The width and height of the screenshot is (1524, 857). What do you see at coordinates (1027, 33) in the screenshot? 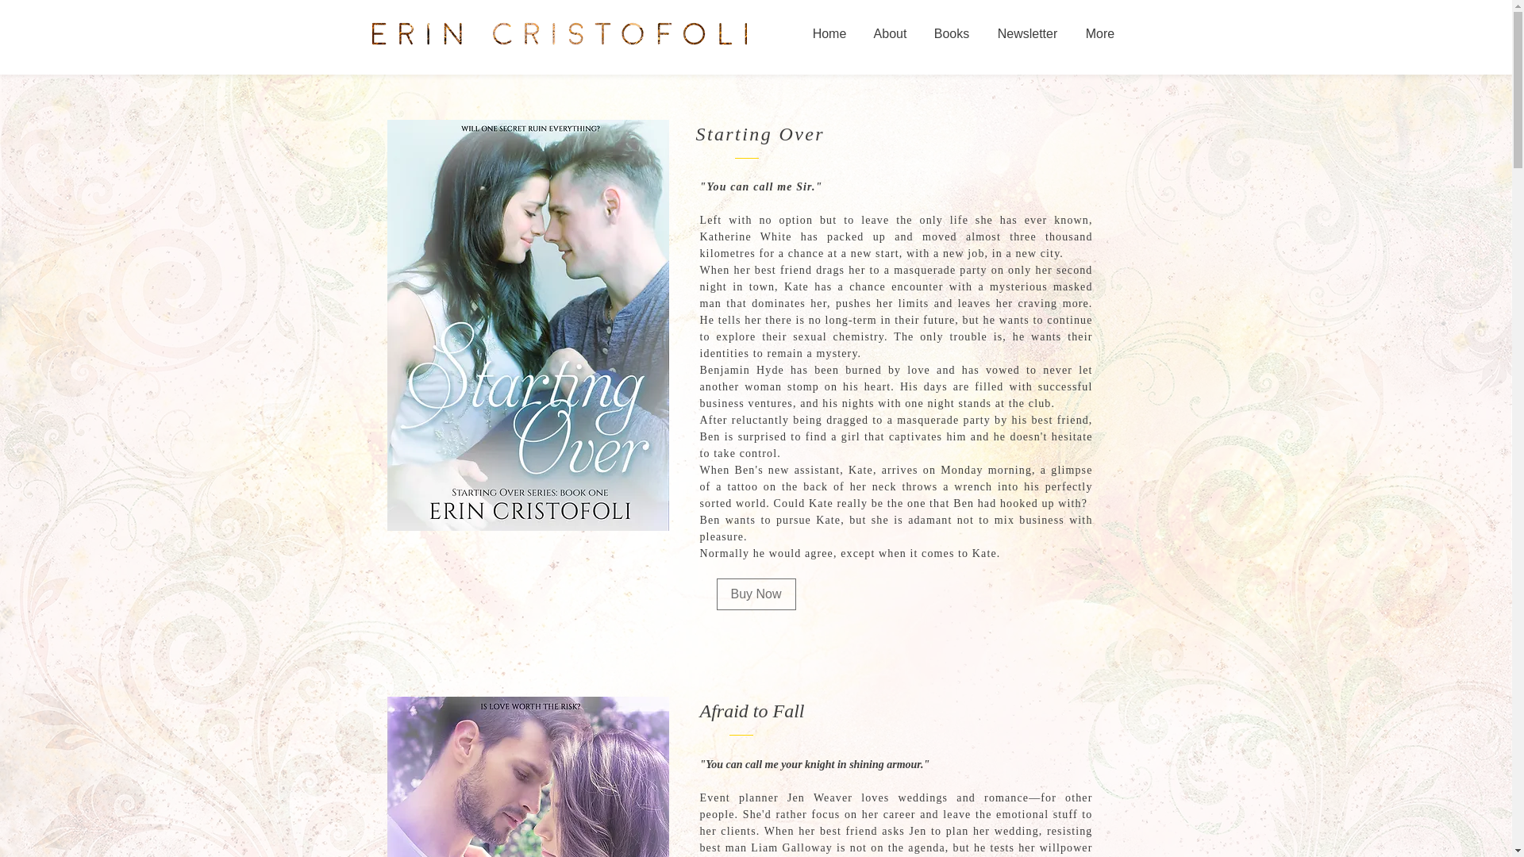
I see `Newsletter` at bounding box center [1027, 33].